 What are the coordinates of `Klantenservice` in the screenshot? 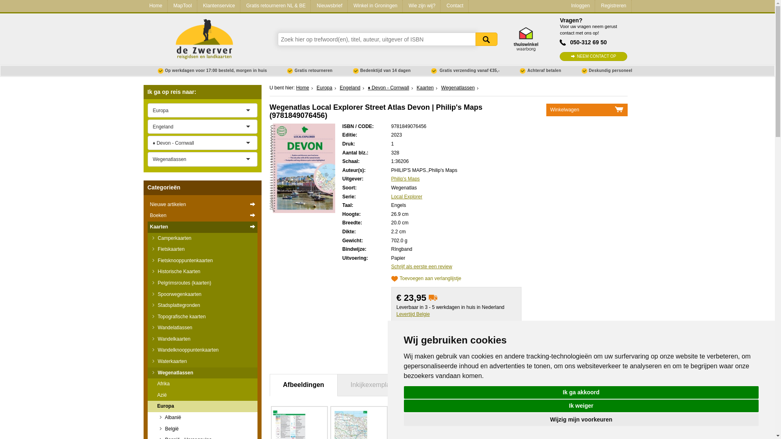 It's located at (218, 6).